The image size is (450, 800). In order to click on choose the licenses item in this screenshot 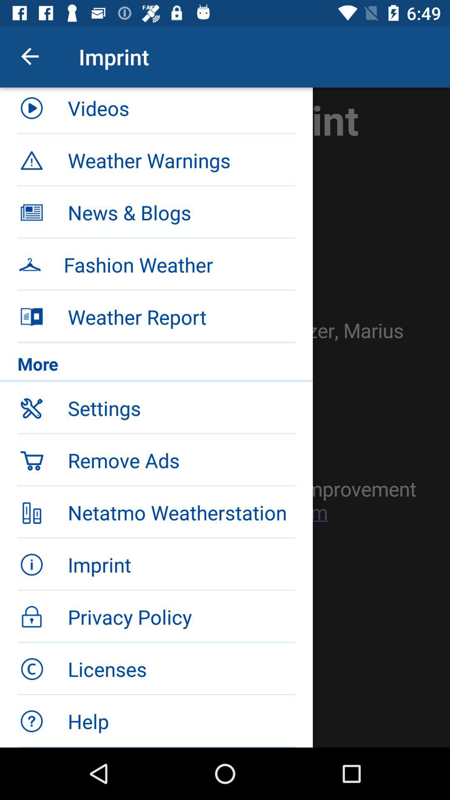, I will do `click(181, 669)`.